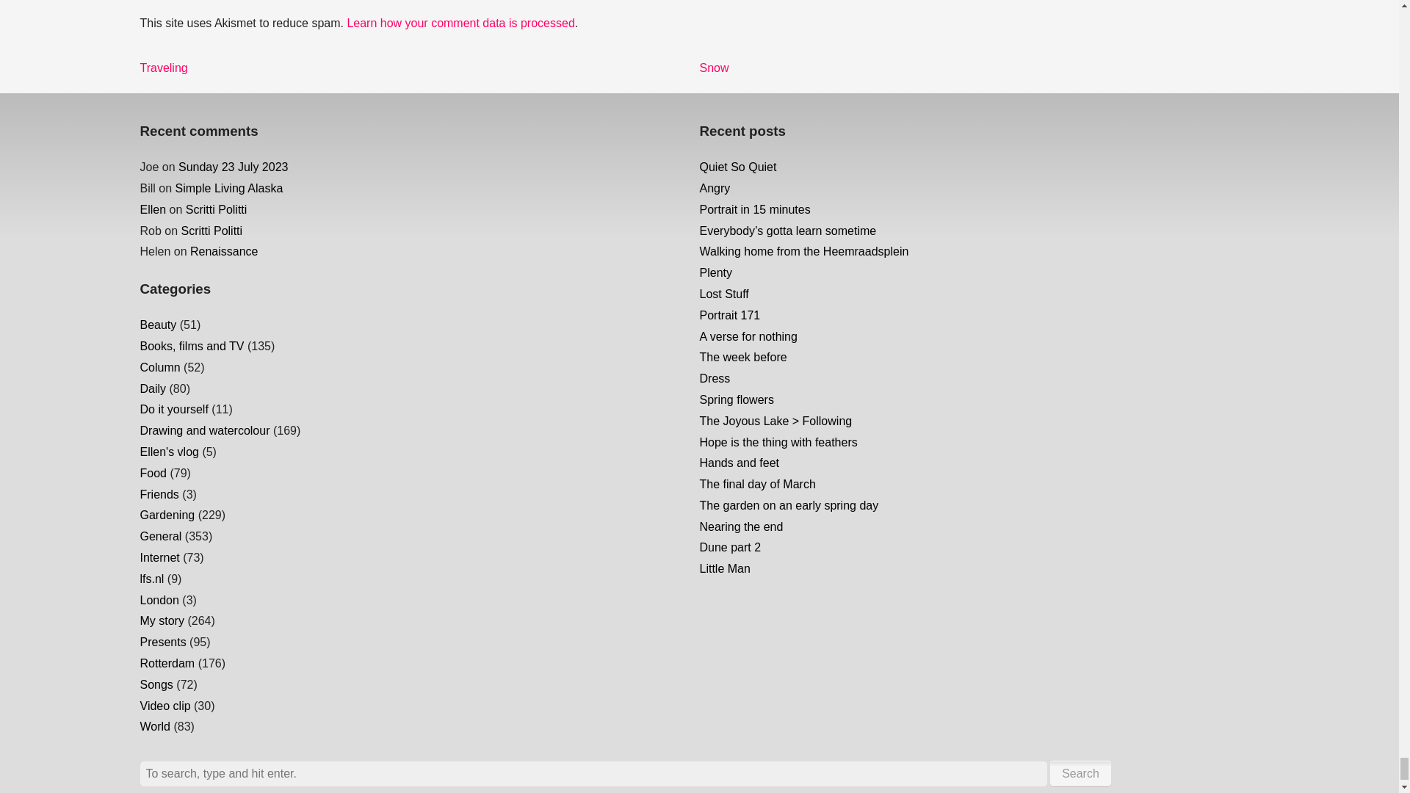 The image size is (1410, 793). What do you see at coordinates (151, 579) in the screenshot?
I see `Daily` at bounding box center [151, 579].